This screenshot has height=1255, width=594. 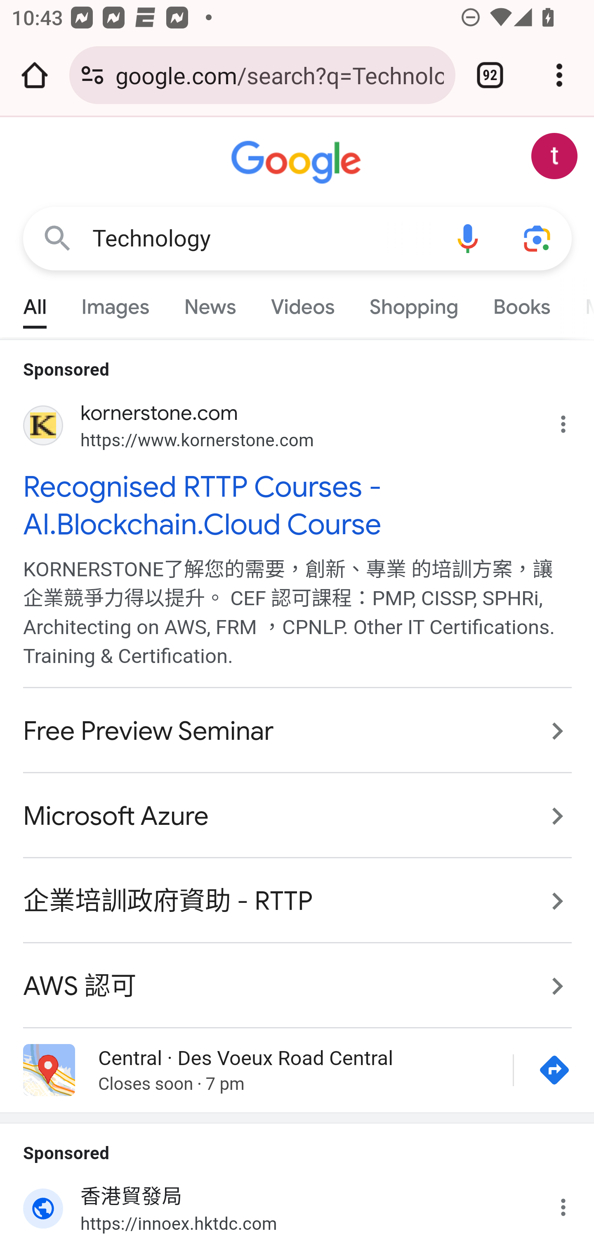 What do you see at coordinates (298, 978) in the screenshot?
I see `AWS 認可` at bounding box center [298, 978].